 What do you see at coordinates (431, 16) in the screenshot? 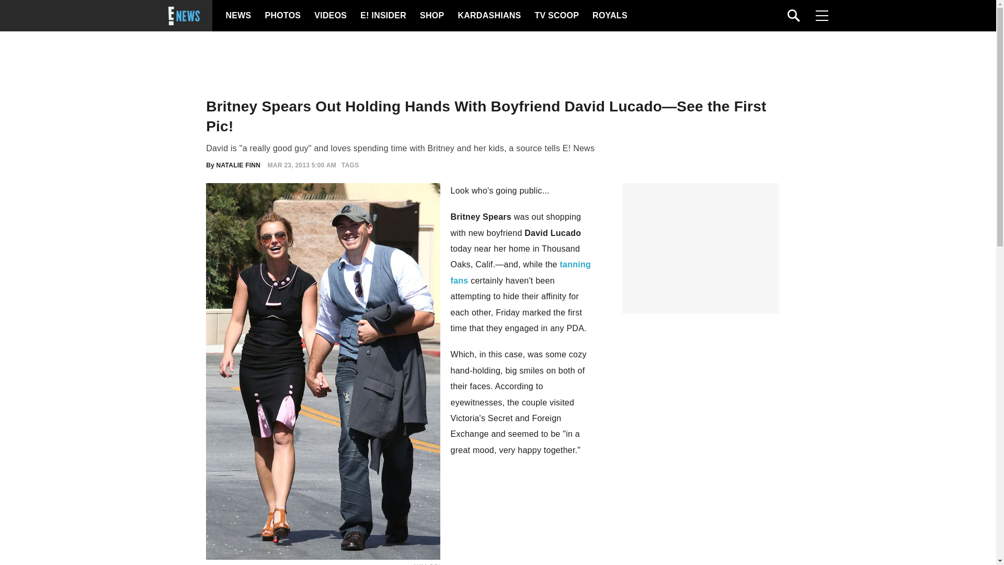
I see `SHOP` at bounding box center [431, 16].